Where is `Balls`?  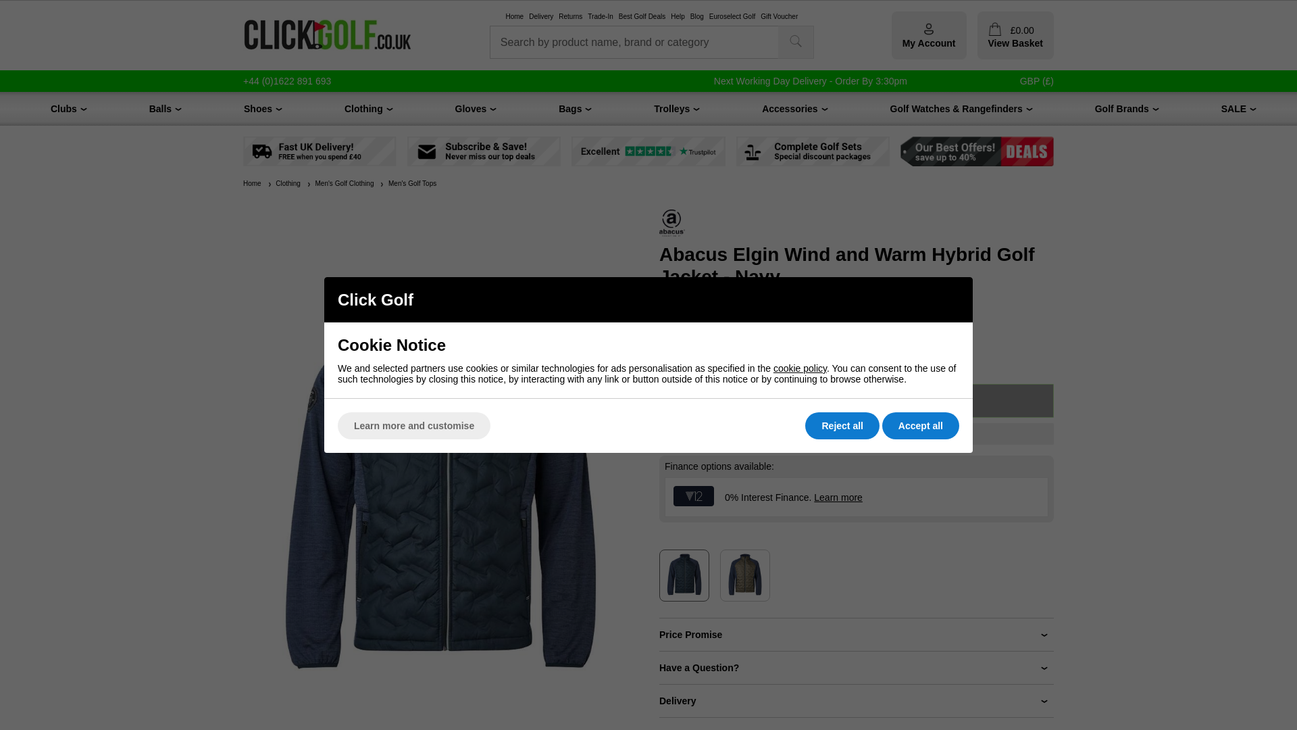 Balls is located at coordinates (159, 108).